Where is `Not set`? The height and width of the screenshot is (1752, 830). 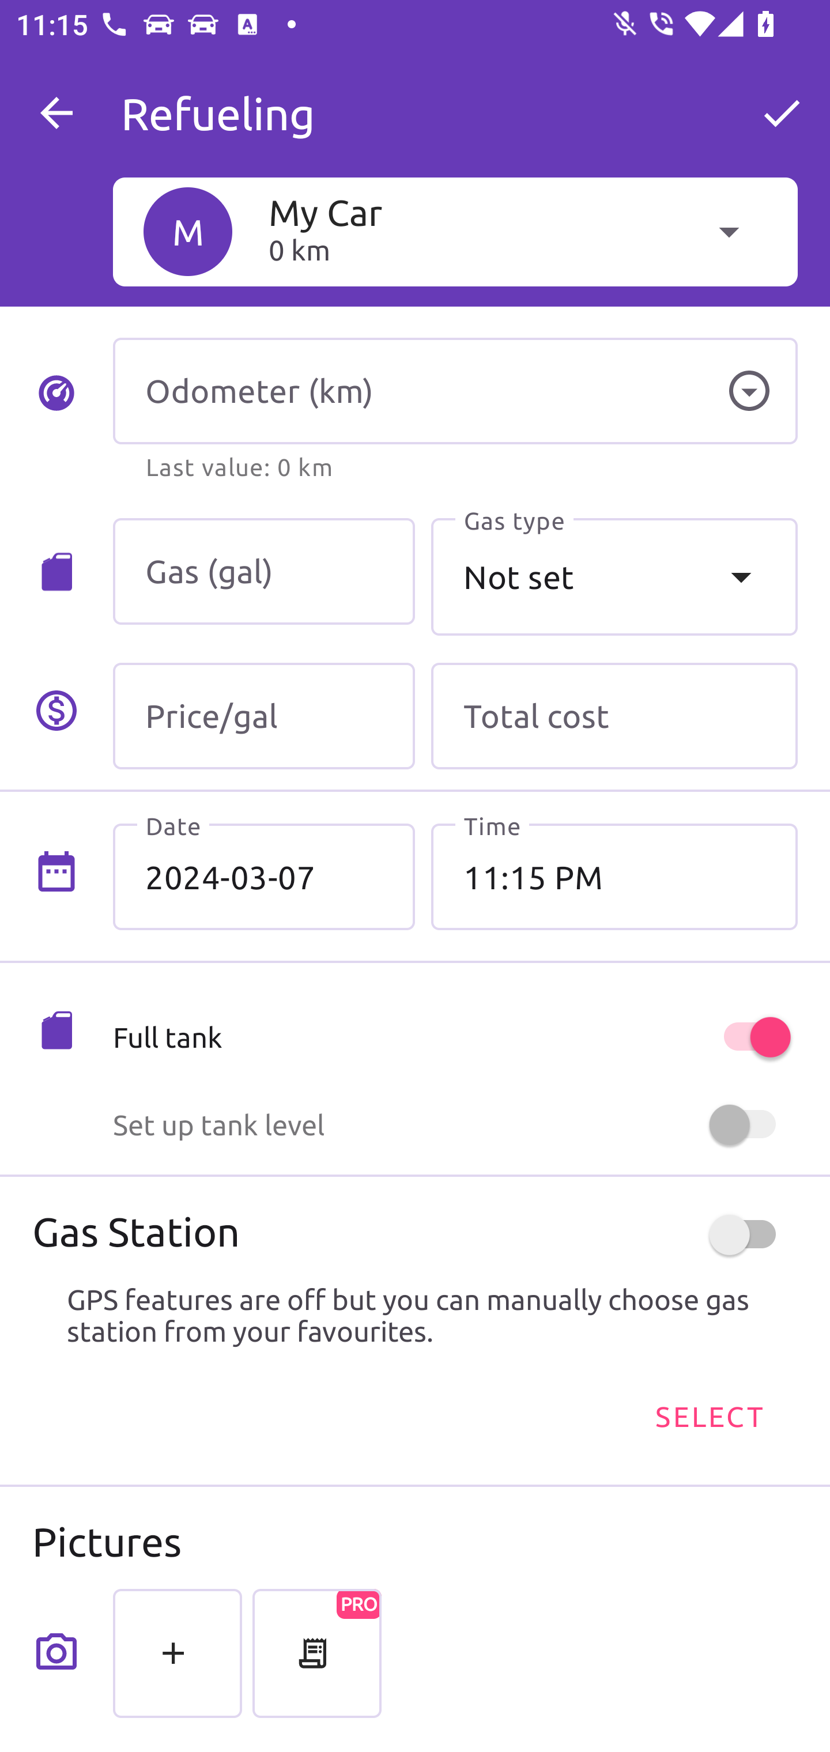
Not set is located at coordinates (614, 577).